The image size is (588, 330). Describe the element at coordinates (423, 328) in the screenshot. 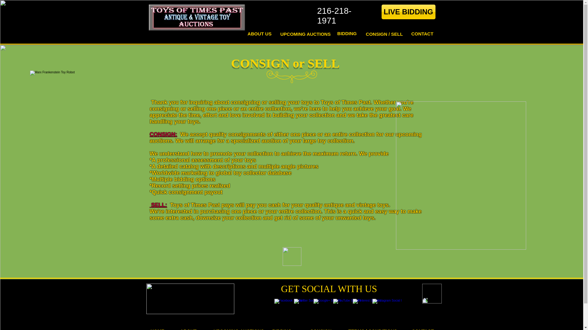

I see `CONTACT` at that location.